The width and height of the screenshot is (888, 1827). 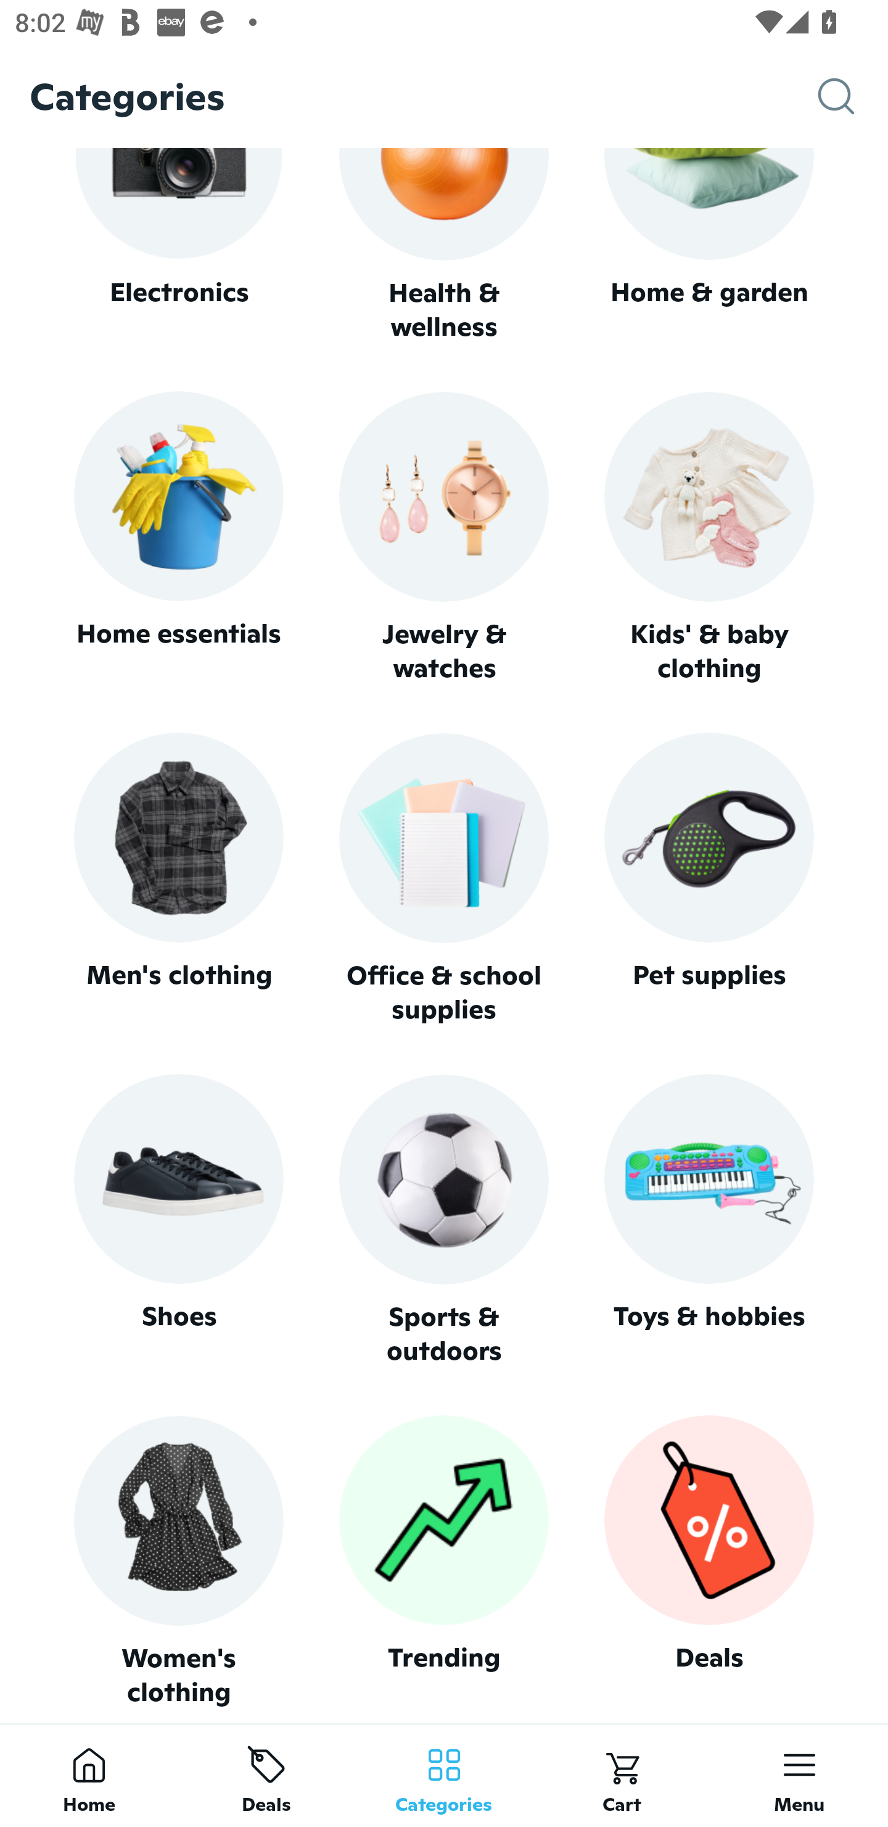 I want to click on Home essentials, so click(x=178, y=538).